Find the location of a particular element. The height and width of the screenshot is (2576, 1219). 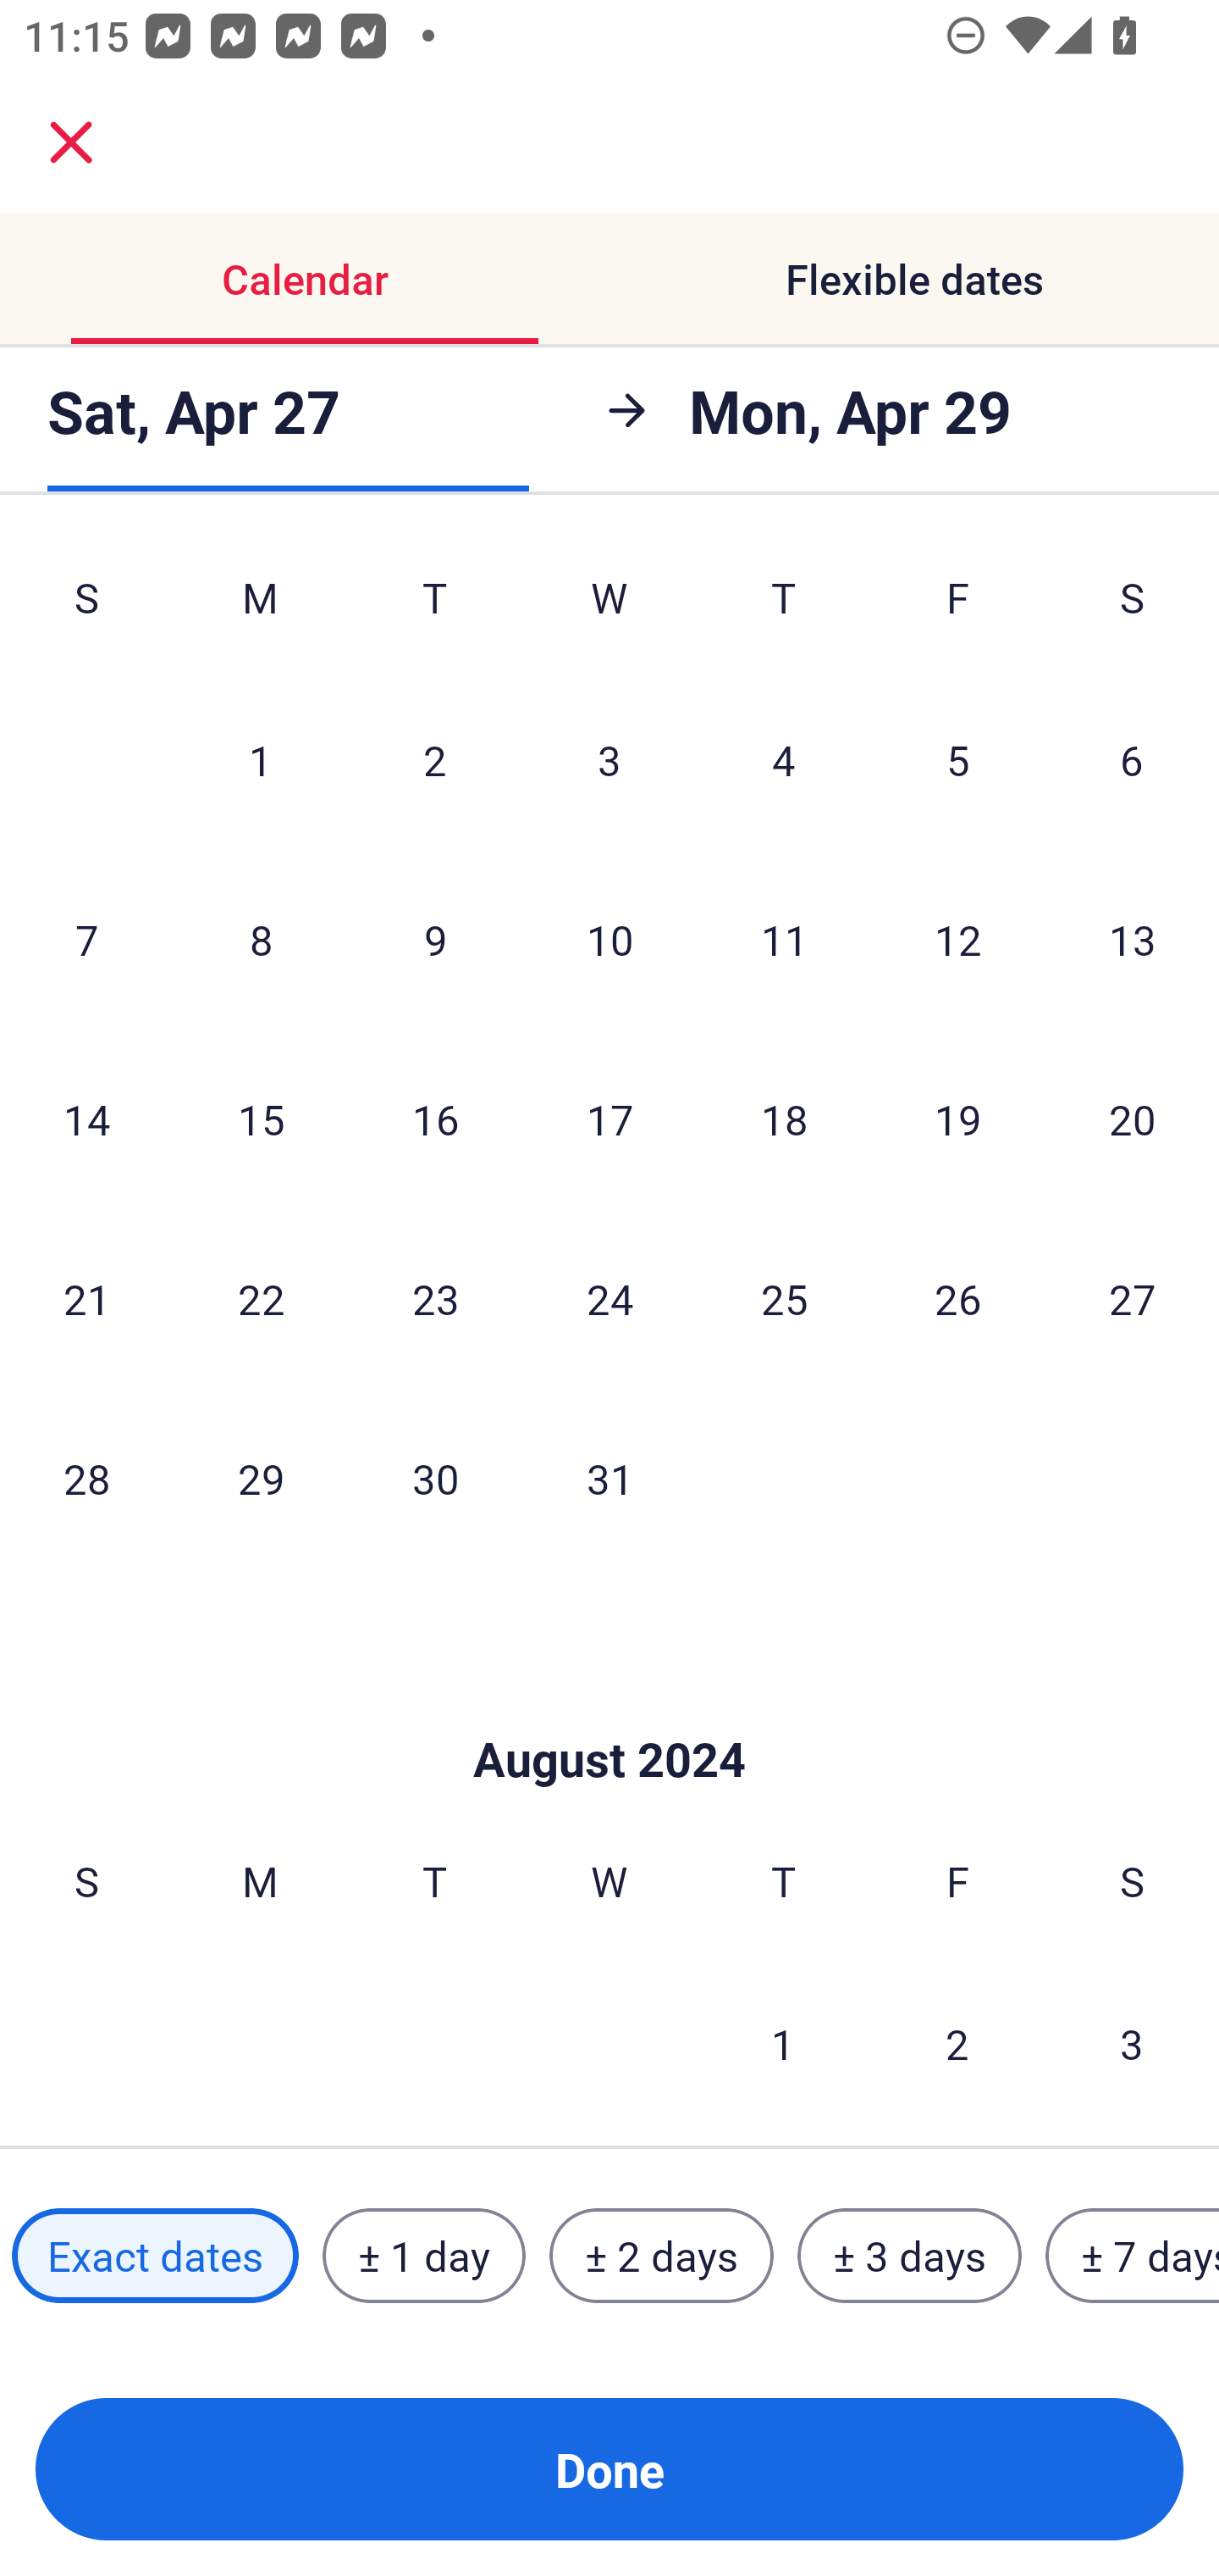

3 Wednesday, July 3, 2024 is located at coordinates (609, 759).